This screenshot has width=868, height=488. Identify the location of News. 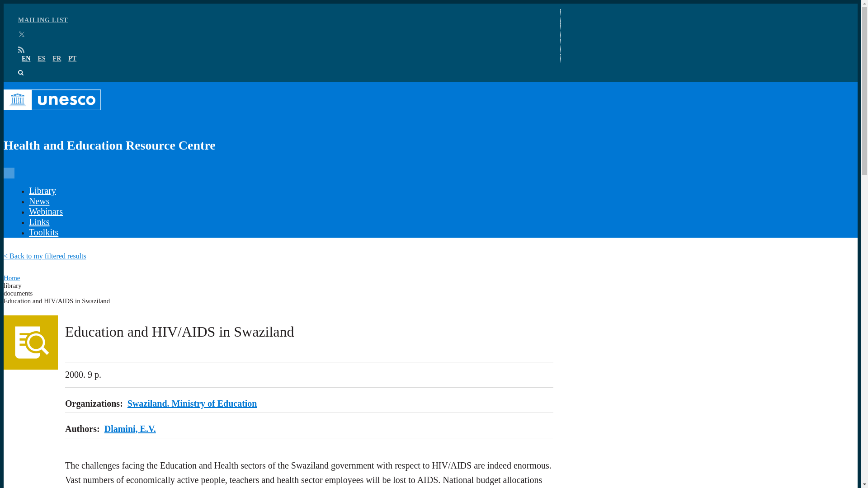
(39, 201).